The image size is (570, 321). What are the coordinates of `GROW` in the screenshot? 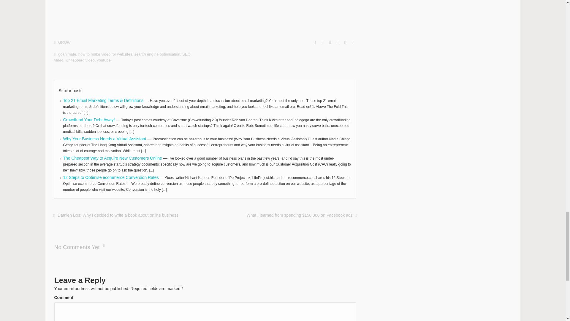 It's located at (64, 42).